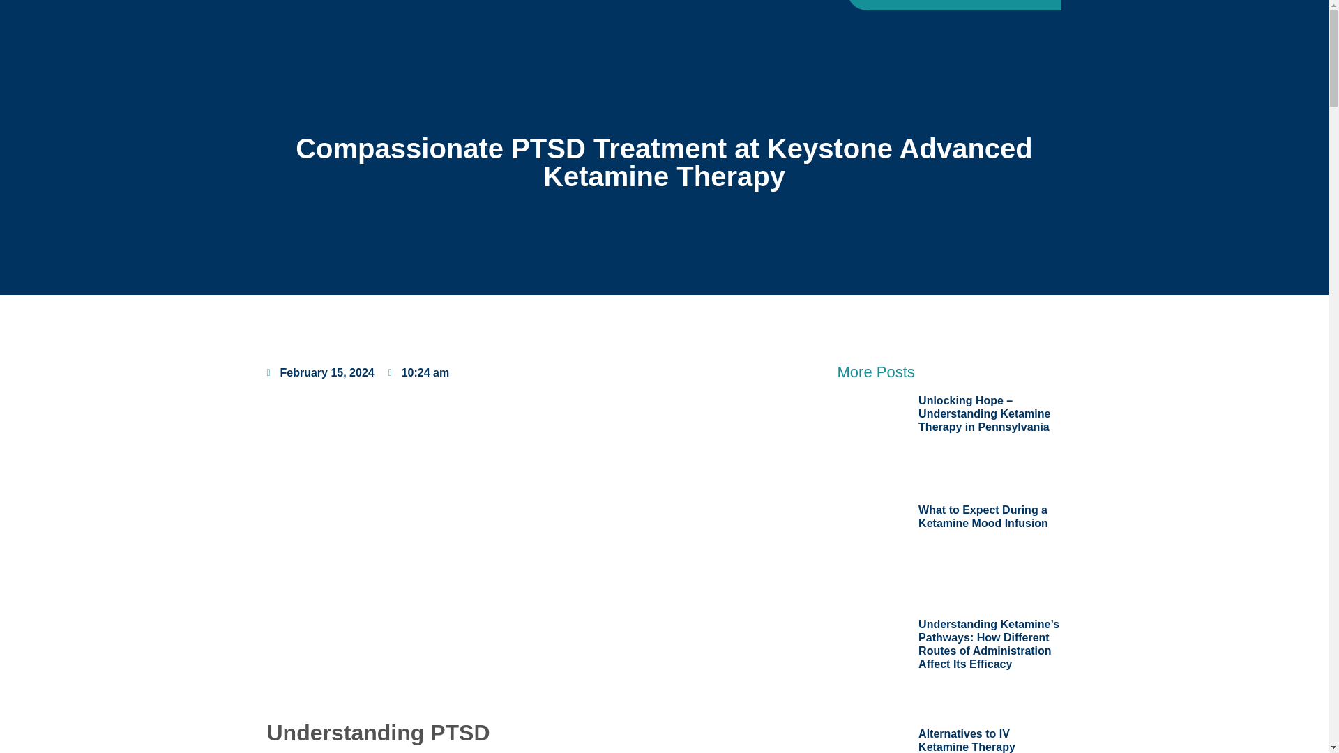  What do you see at coordinates (693, 7) in the screenshot?
I see `Resources` at bounding box center [693, 7].